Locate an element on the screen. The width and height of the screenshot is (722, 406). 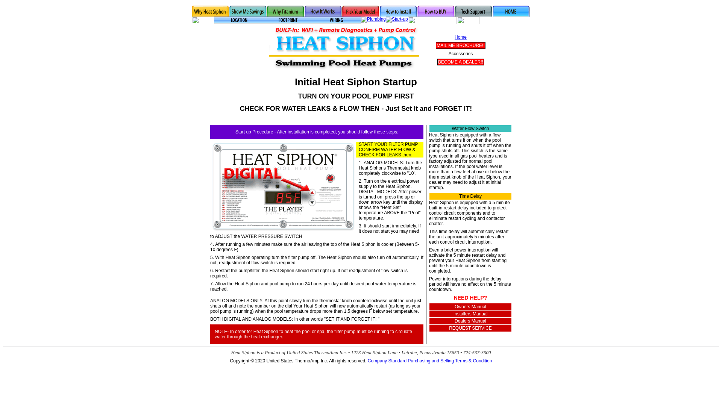
Home is located at coordinates (460, 37).